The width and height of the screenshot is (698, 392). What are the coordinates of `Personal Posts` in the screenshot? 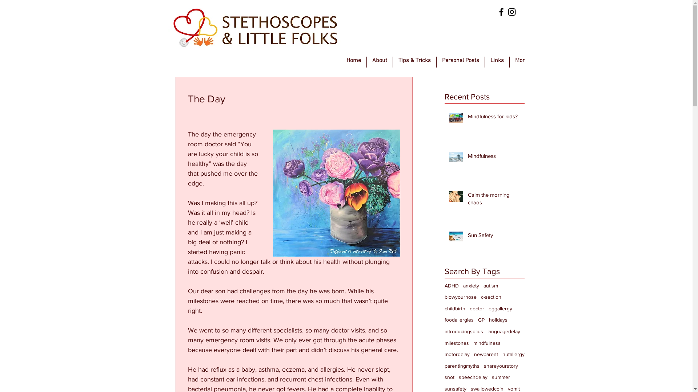 It's located at (460, 62).